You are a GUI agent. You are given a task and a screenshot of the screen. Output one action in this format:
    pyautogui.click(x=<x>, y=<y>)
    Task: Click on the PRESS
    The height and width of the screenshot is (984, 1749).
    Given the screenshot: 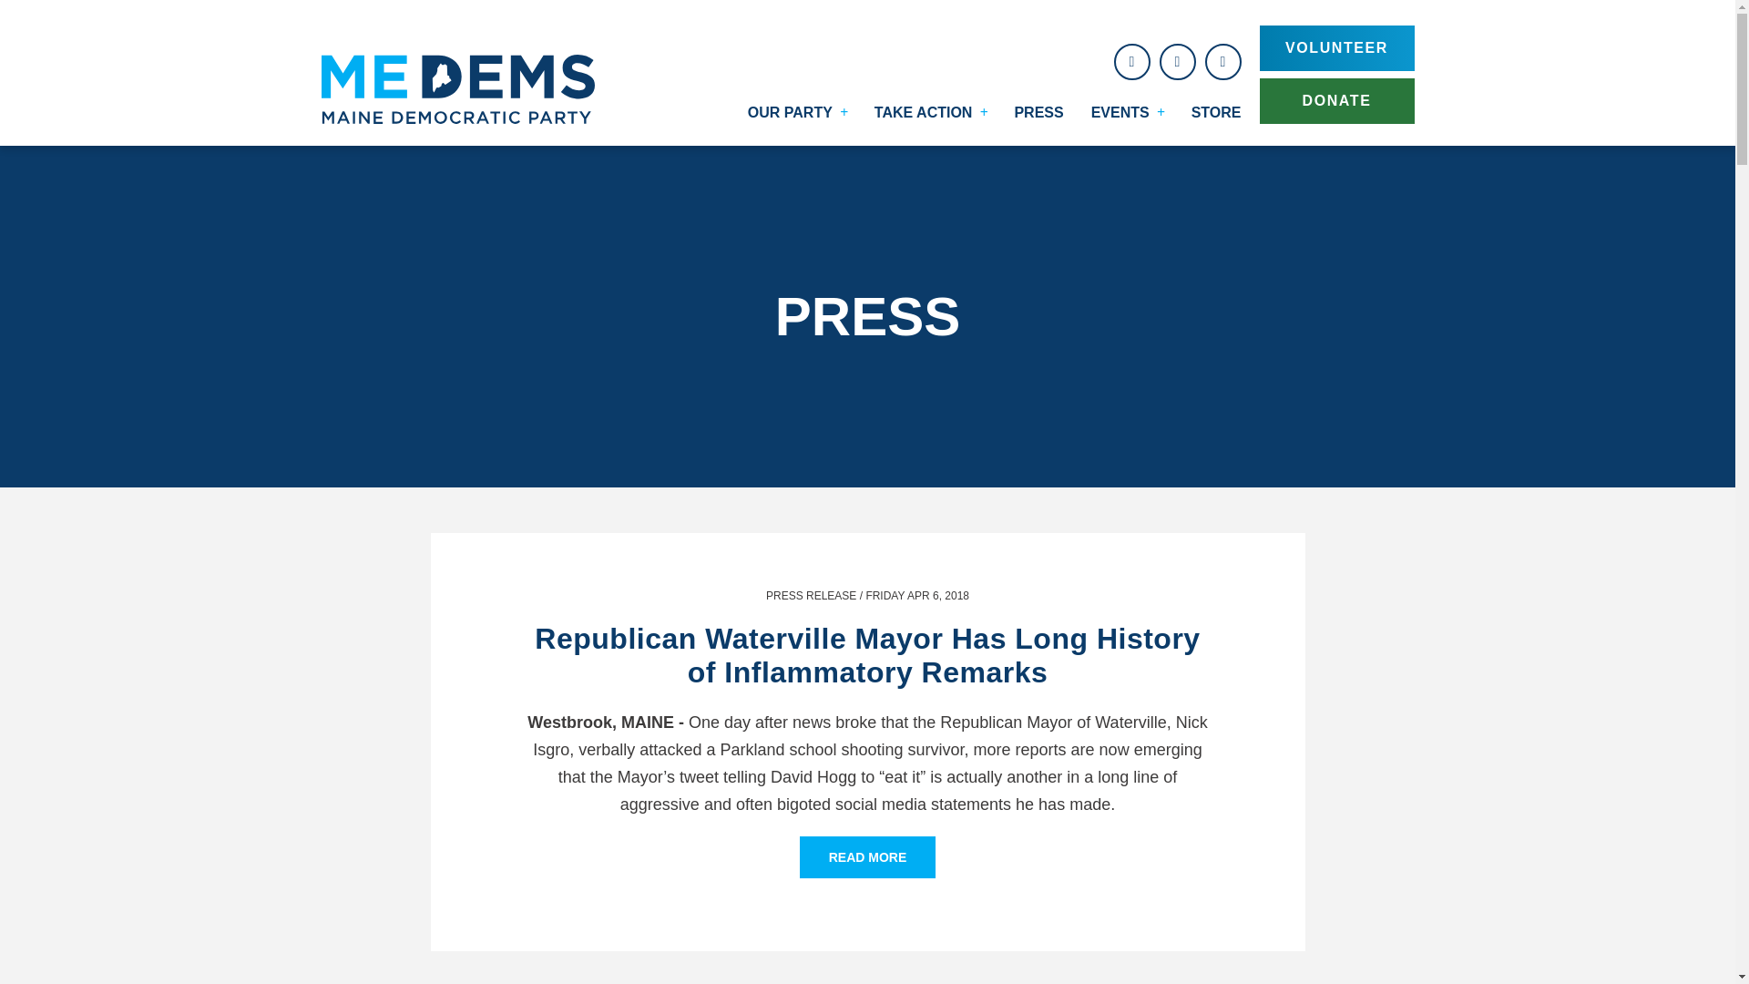 What is the action you would take?
    pyautogui.click(x=1042, y=118)
    